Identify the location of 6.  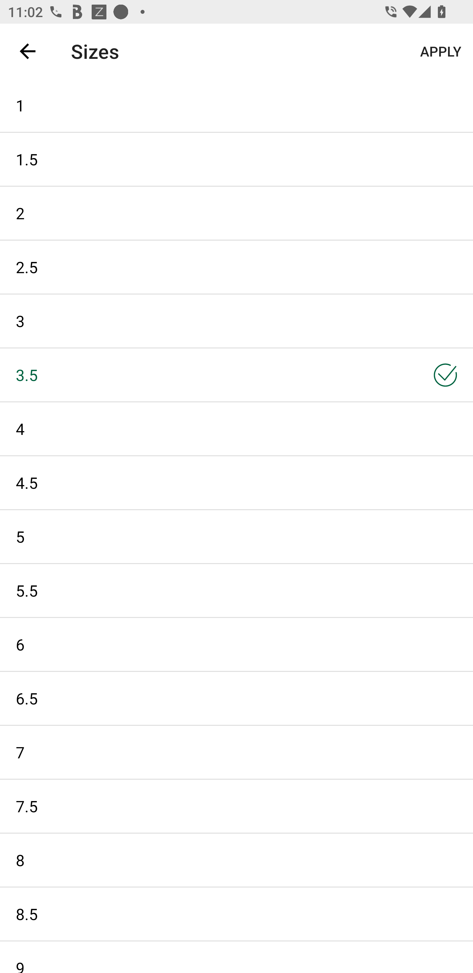
(236, 644).